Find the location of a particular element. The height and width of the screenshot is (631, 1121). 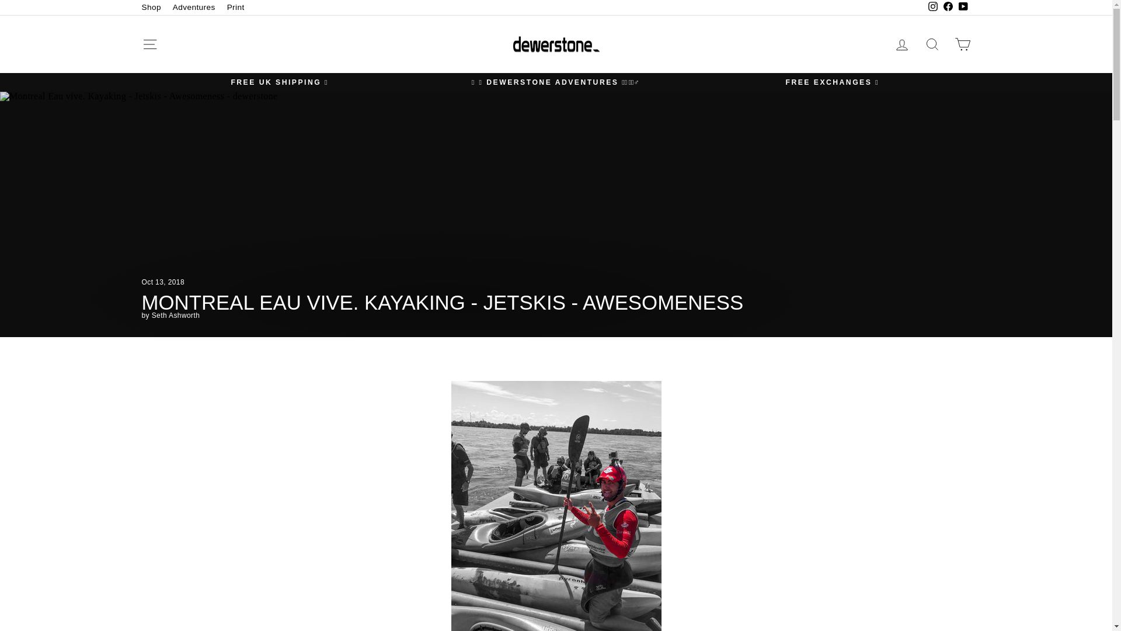

Dewerstone on Instagram is located at coordinates (932, 7).